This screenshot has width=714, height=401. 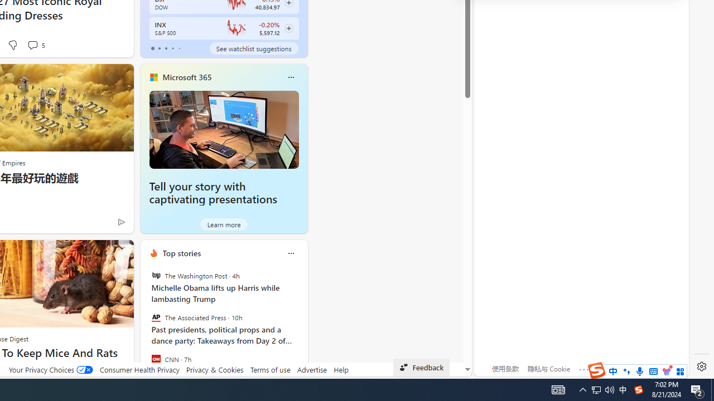 I want to click on Learn more, so click(x=224, y=224).